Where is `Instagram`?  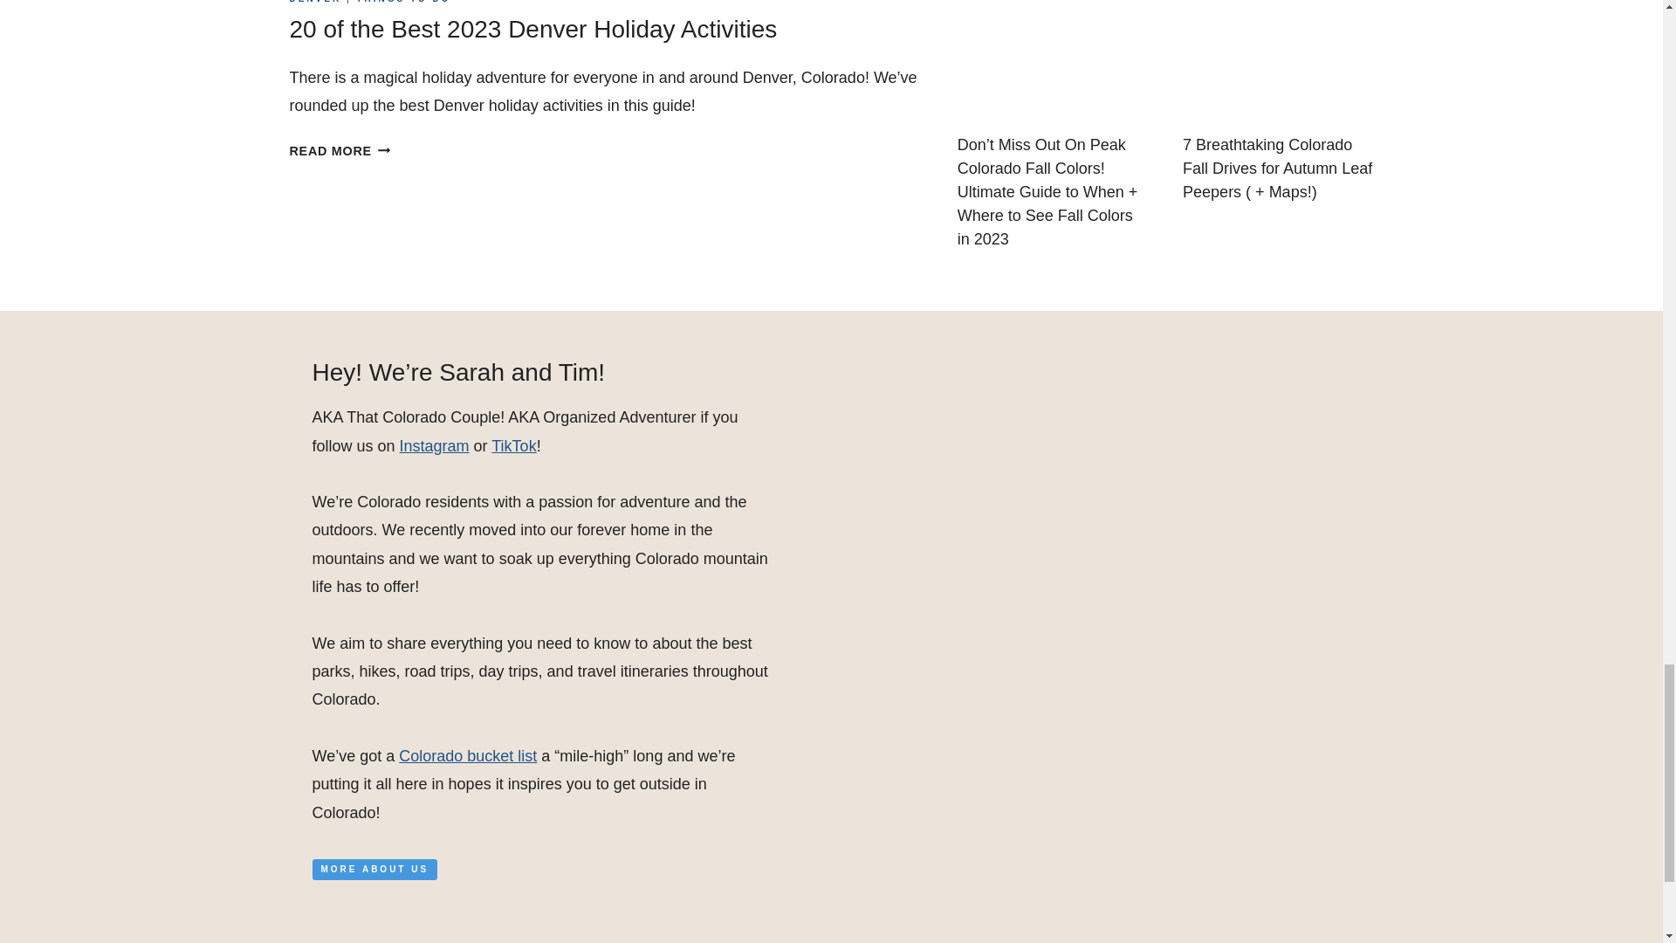
Instagram is located at coordinates (435, 445).